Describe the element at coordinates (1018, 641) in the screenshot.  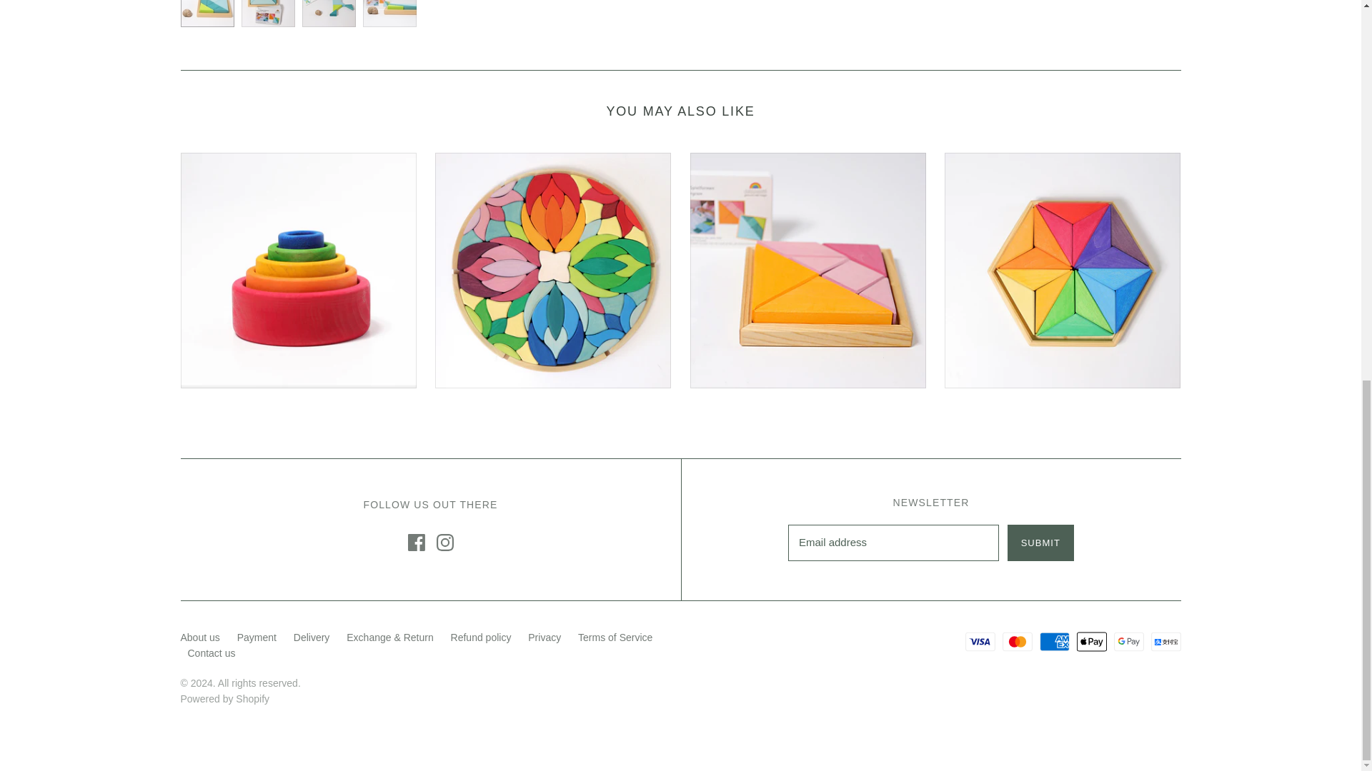
I see `Mastercard` at that location.